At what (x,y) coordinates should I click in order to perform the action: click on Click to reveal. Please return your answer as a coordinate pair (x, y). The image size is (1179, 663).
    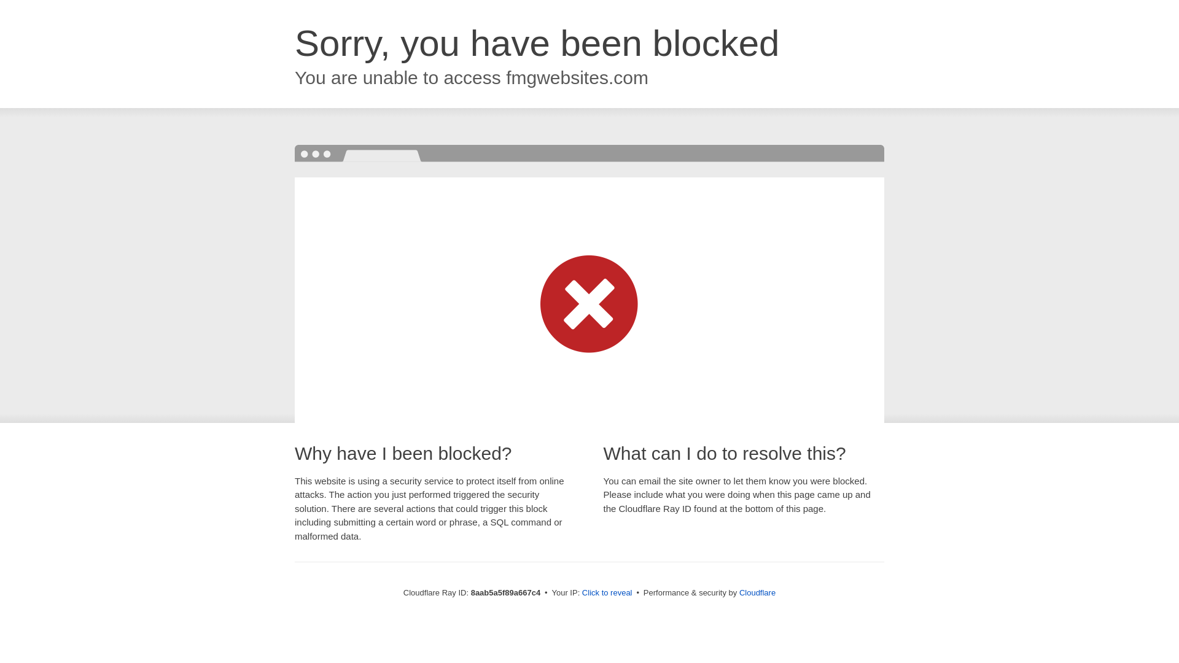
    Looking at the image, I should click on (607, 593).